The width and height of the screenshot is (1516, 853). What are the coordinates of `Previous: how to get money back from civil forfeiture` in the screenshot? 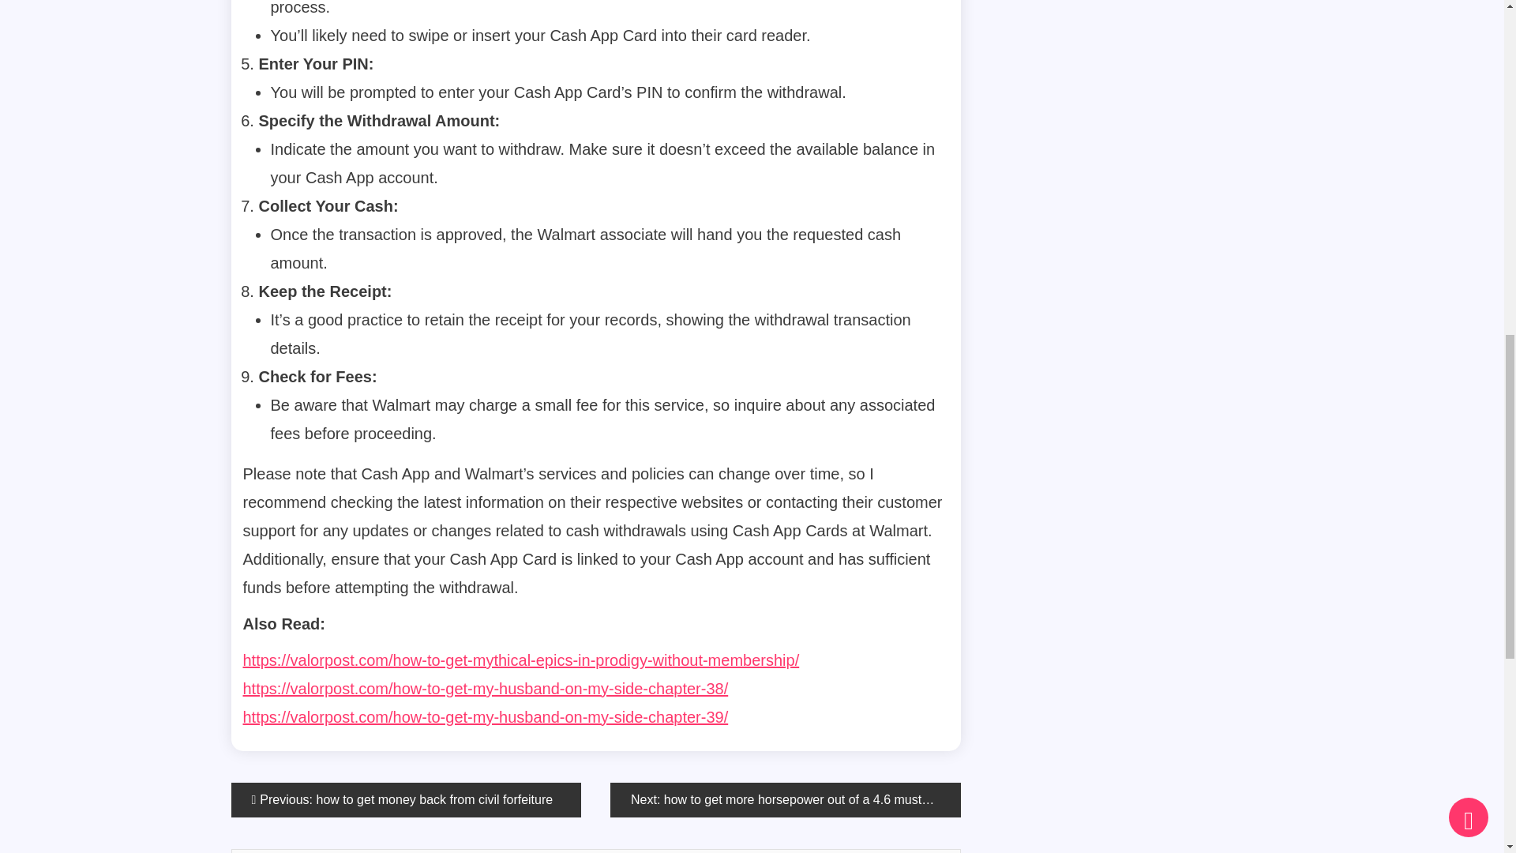 It's located at (405, 799).